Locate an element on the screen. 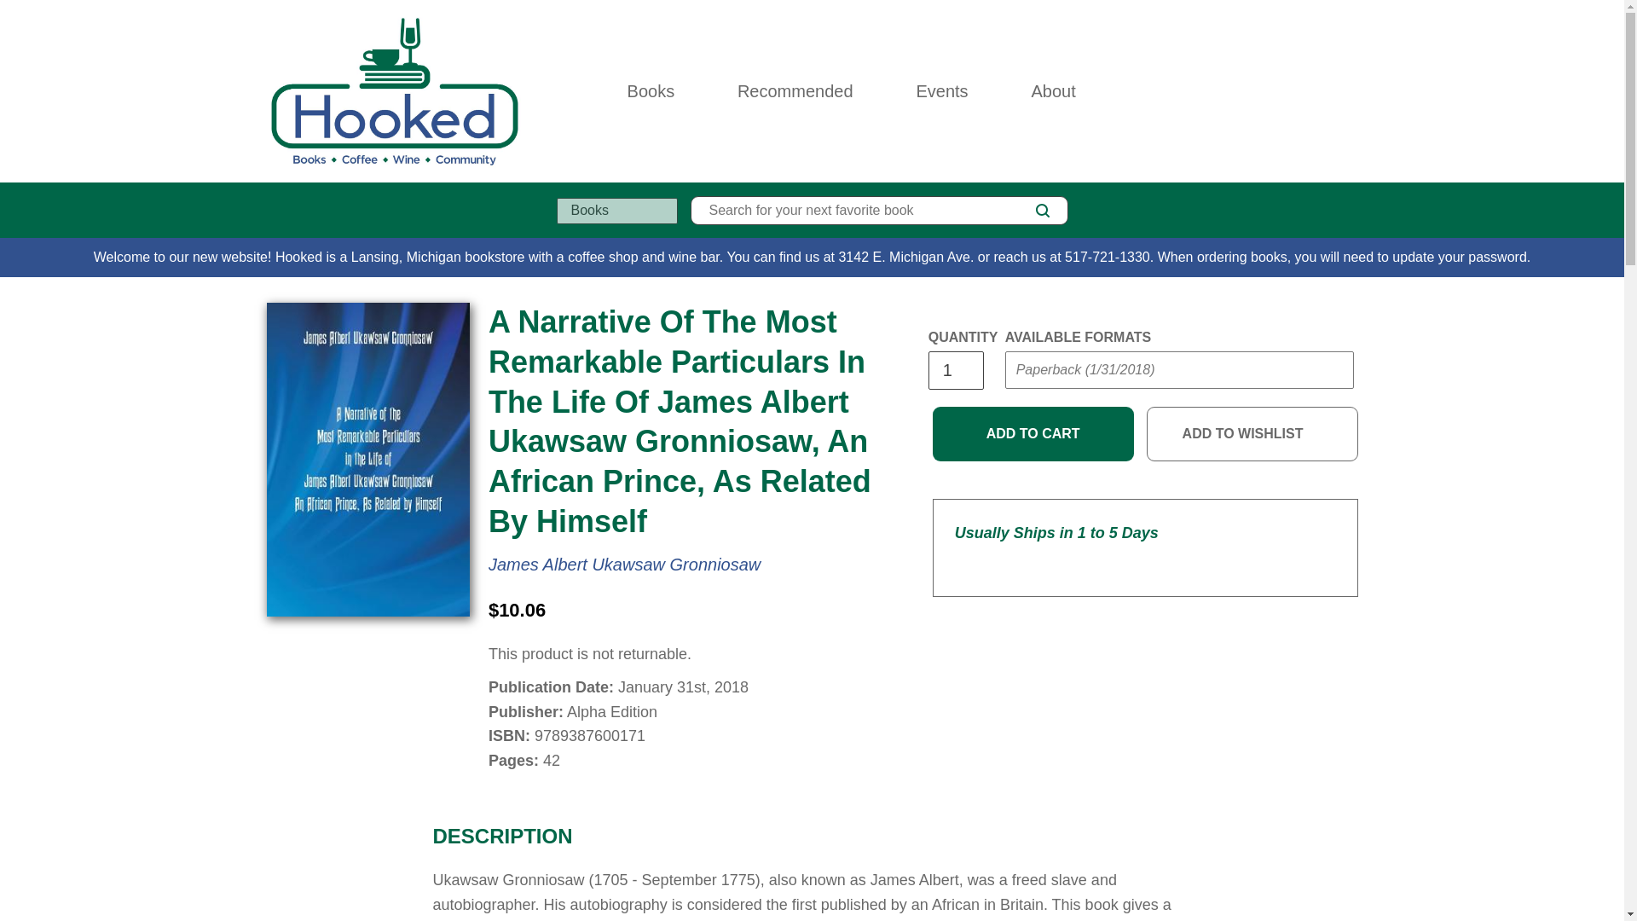 The width and height of the screenshot is (1637, 921). Recommended is located at coordinates (795, 90).